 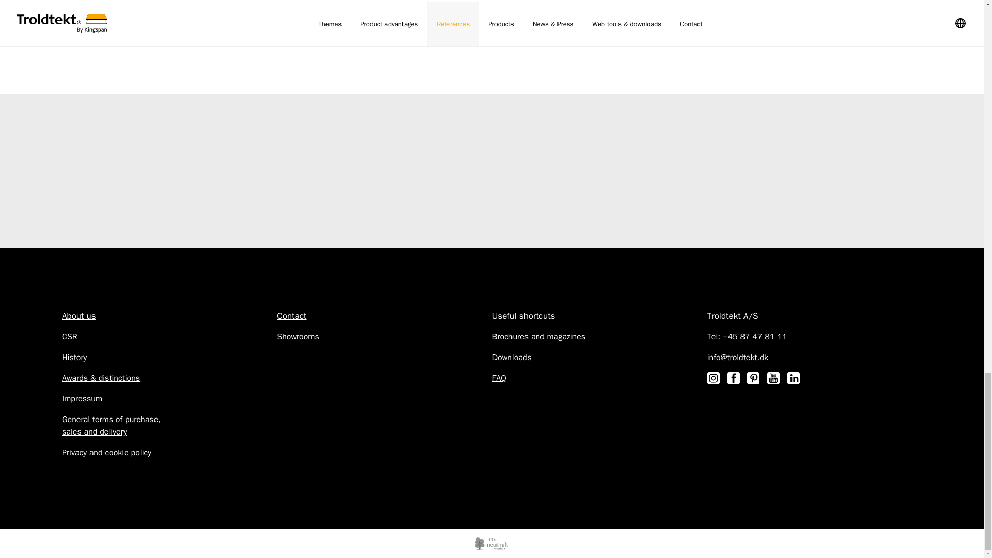 I want to click on Brochurer, so click(x=538, y=337).